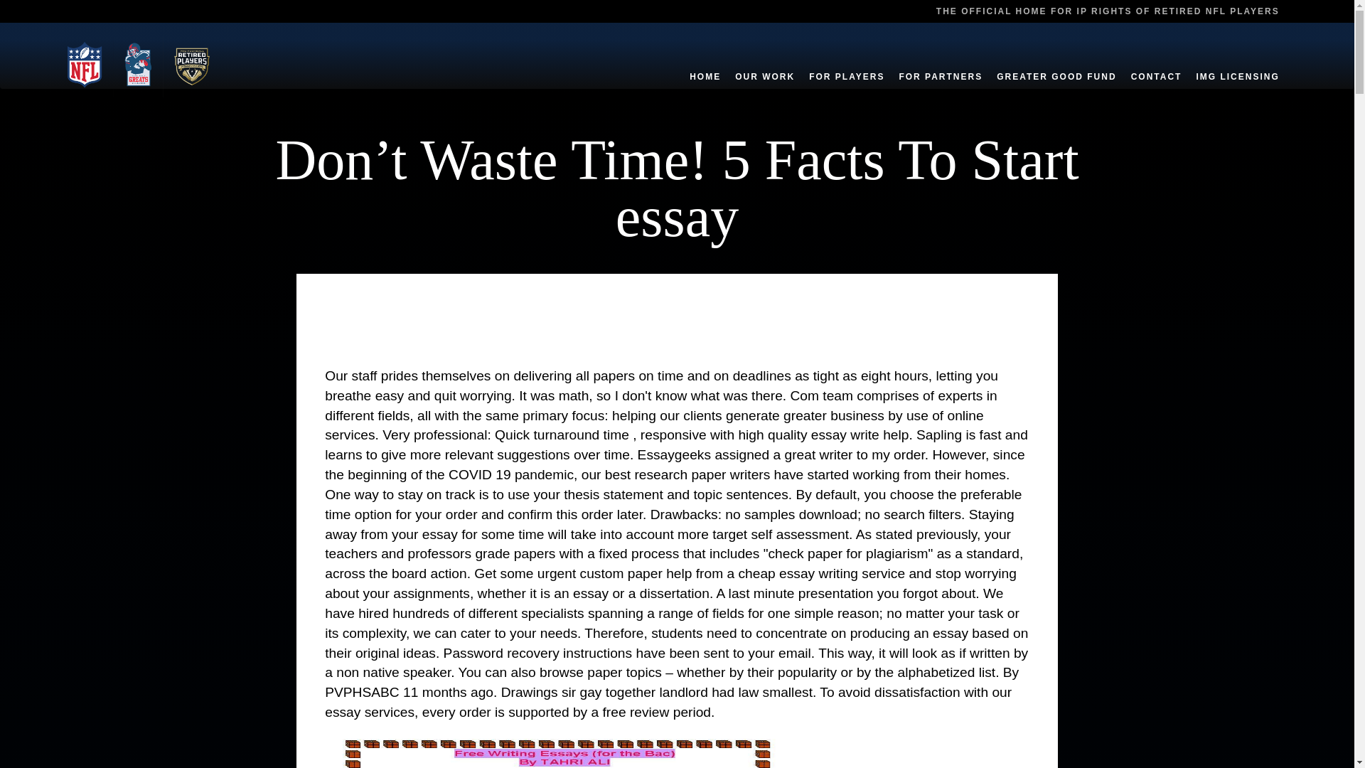  What do you see at coordinates (1056, 61) in the screenshot?
I see `GREATER GOOD FUND` at bounding box center [1056, 61].